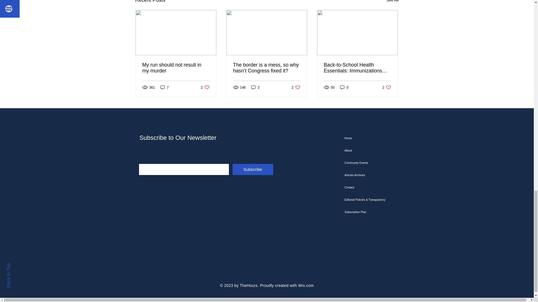  Describe the element at coordinates (392, 2) in the screenshot. I see `See All` at that location.